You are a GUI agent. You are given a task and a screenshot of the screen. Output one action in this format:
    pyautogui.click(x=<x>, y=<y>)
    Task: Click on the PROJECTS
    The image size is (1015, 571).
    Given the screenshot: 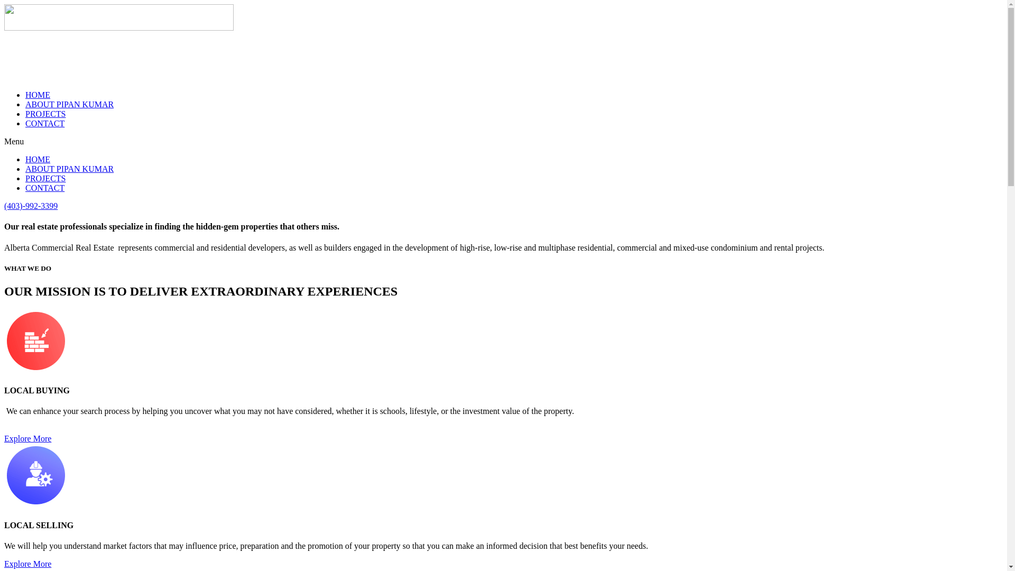 What is the action you would take?
    pyautogui.click(x=45, y=114)
    